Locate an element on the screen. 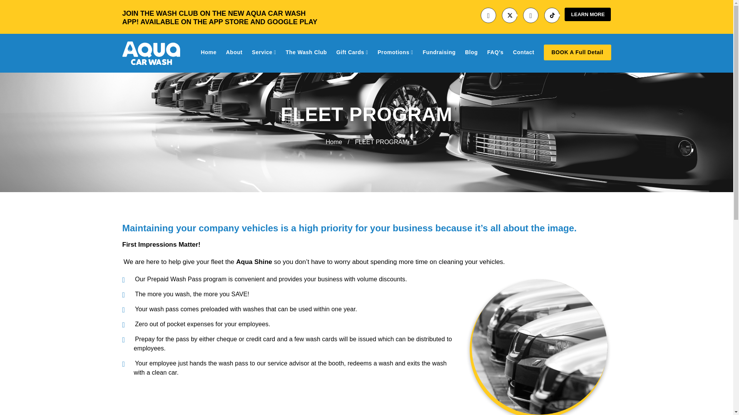 This screenshot has width=739, height=415. BOOK A Full Detail is located at coordinates (577, 52).